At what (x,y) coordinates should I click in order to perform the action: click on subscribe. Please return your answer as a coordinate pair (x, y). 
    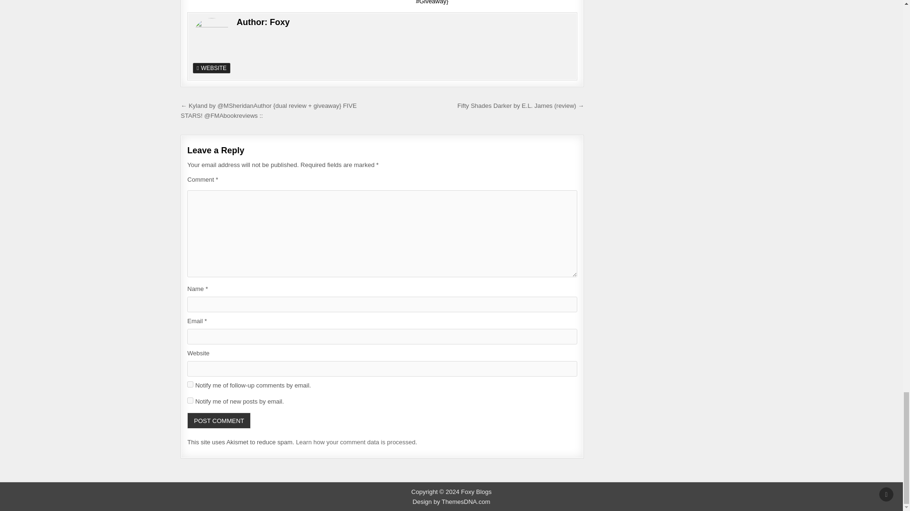
    Looking at the image, I should click on (190, 400).